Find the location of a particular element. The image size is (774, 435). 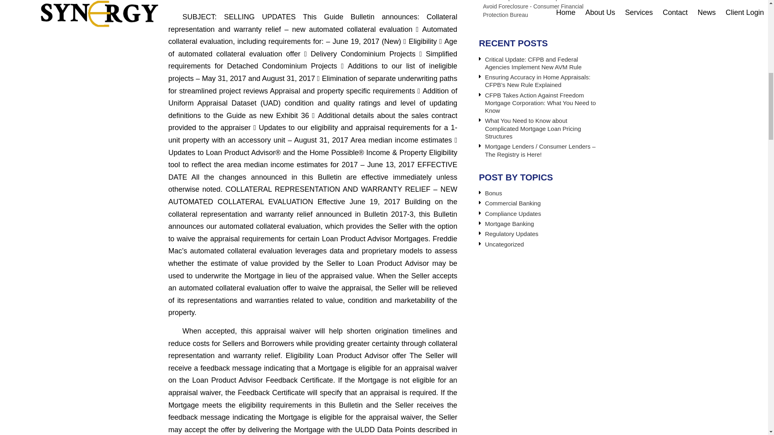

Regulatory Updates is located at coordinates (512, 234).